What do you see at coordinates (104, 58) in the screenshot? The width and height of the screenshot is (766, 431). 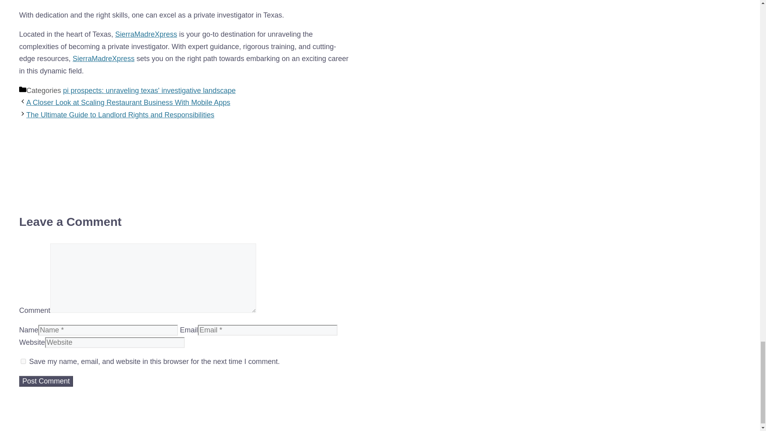 I see `SierraMadreXpress` at bounding box center [104, 58].